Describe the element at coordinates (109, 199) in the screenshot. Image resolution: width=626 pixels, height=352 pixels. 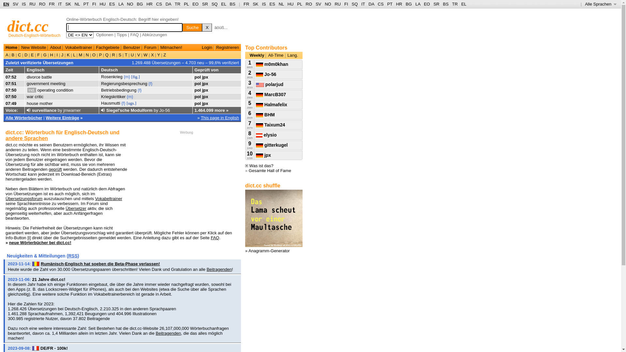
I see `Vokabeltrainer` at that location.